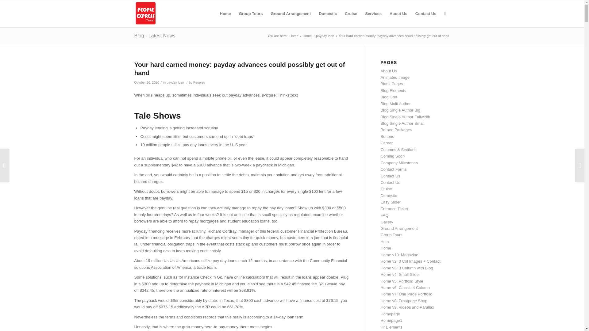 This screenshot has width=589, height=331. I want to click on Home, so click(294, 36).